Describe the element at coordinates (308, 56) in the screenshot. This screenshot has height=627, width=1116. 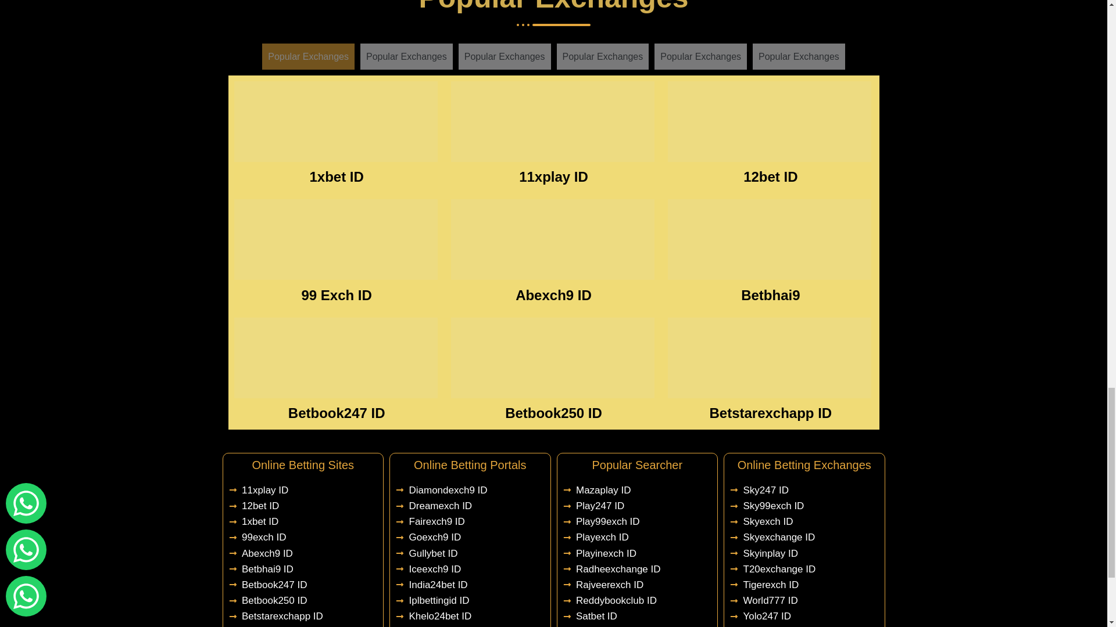
I see `Popular Exchanges` at that location.